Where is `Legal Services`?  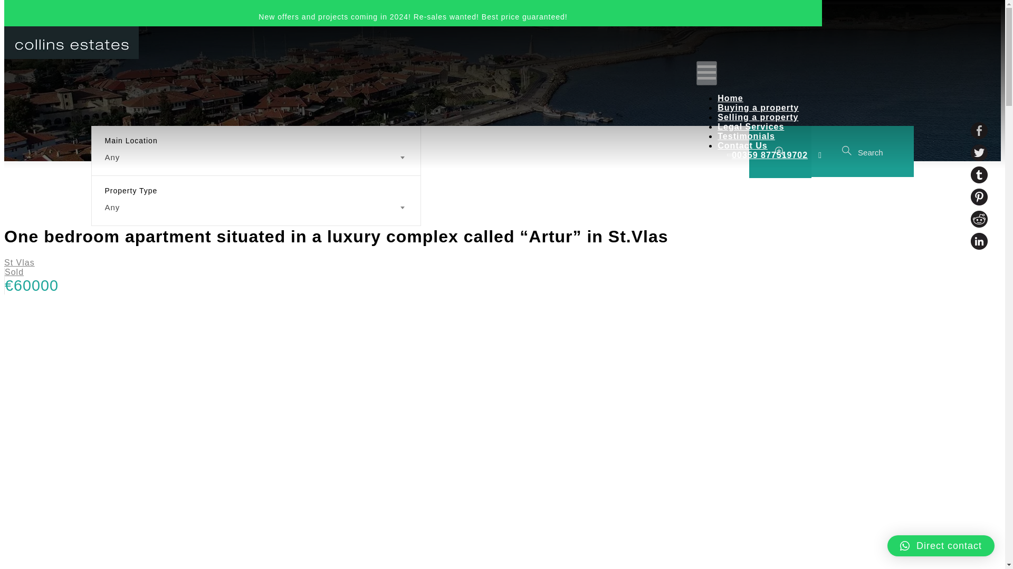 Legal Services is located at coordinates (750, 126).